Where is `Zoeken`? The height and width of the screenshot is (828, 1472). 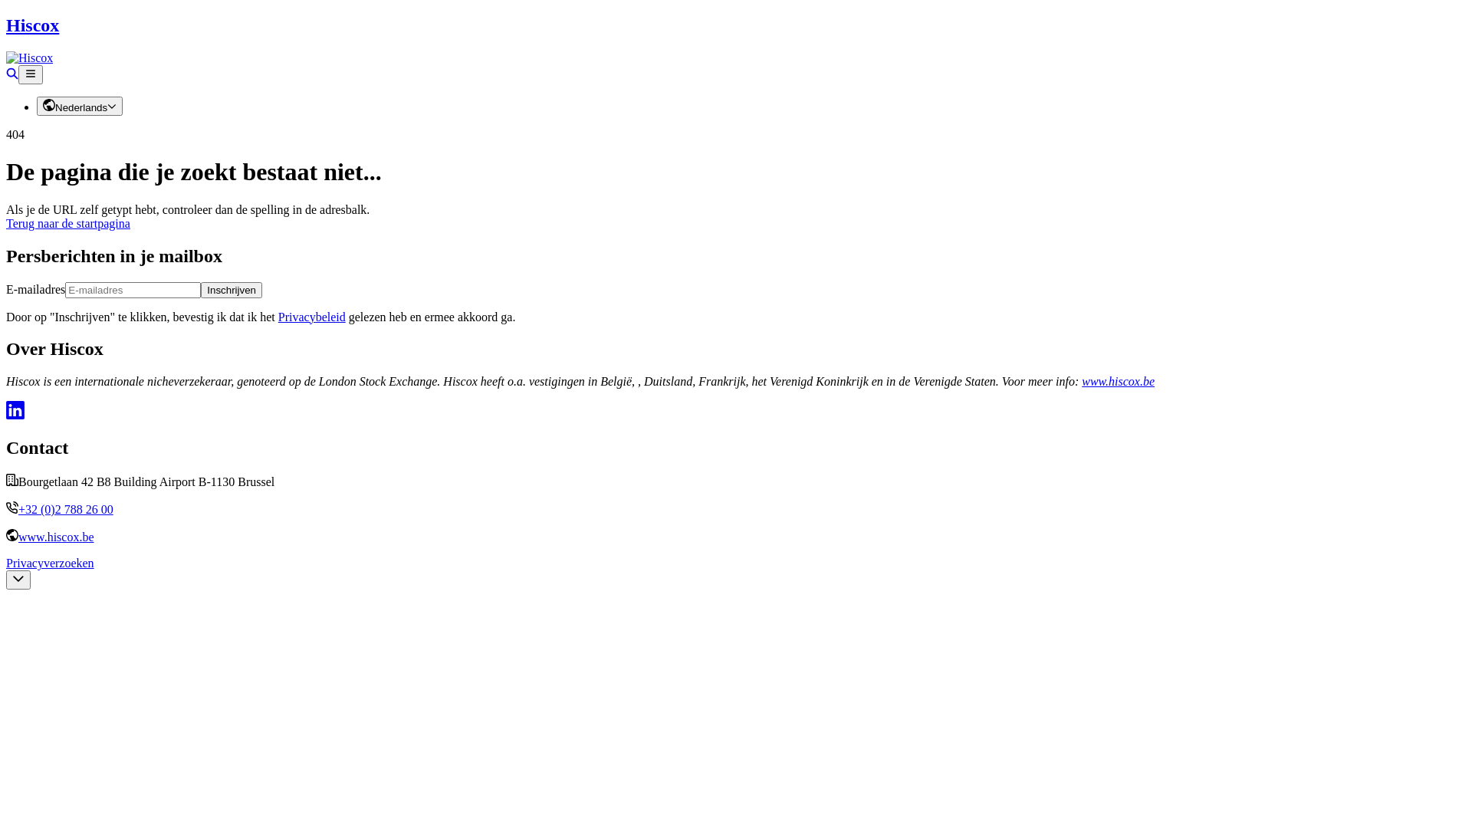
Zoeken is located at coordinates (12, 75).